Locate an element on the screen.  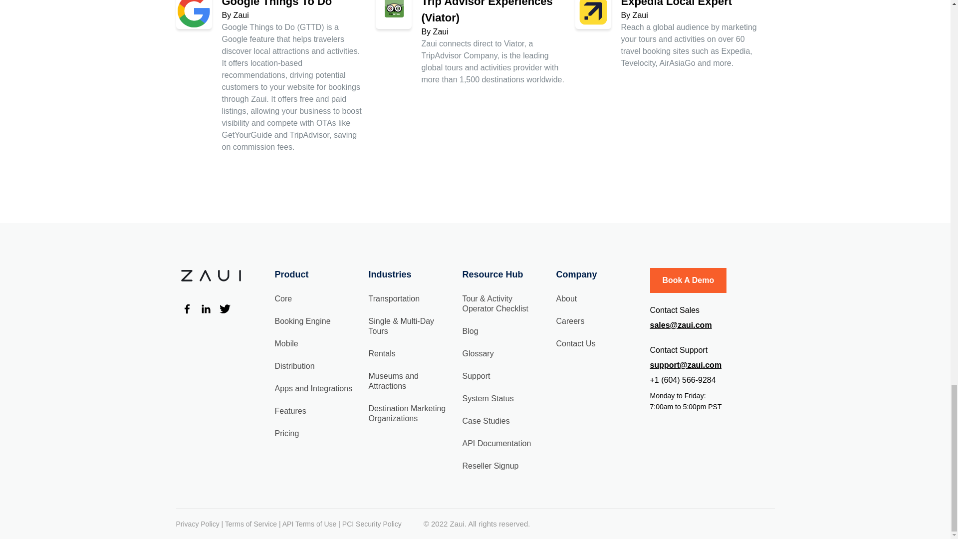
Destination Marketing Organizations is located at coordinates (406, 413).